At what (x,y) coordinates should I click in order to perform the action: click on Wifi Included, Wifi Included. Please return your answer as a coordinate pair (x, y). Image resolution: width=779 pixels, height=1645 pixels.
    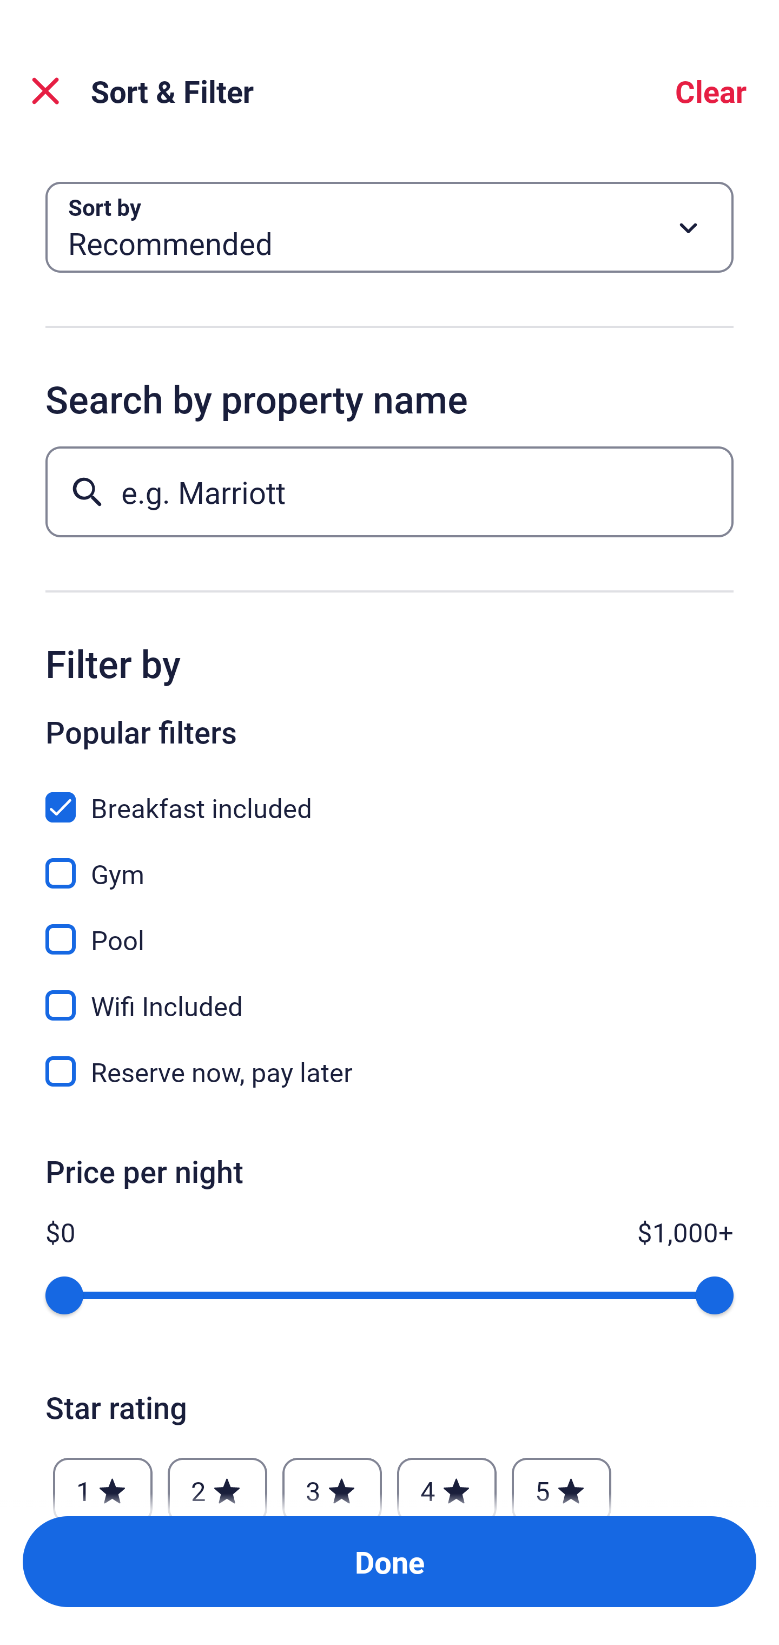
    Looking at the image, I should click on (389, 993).